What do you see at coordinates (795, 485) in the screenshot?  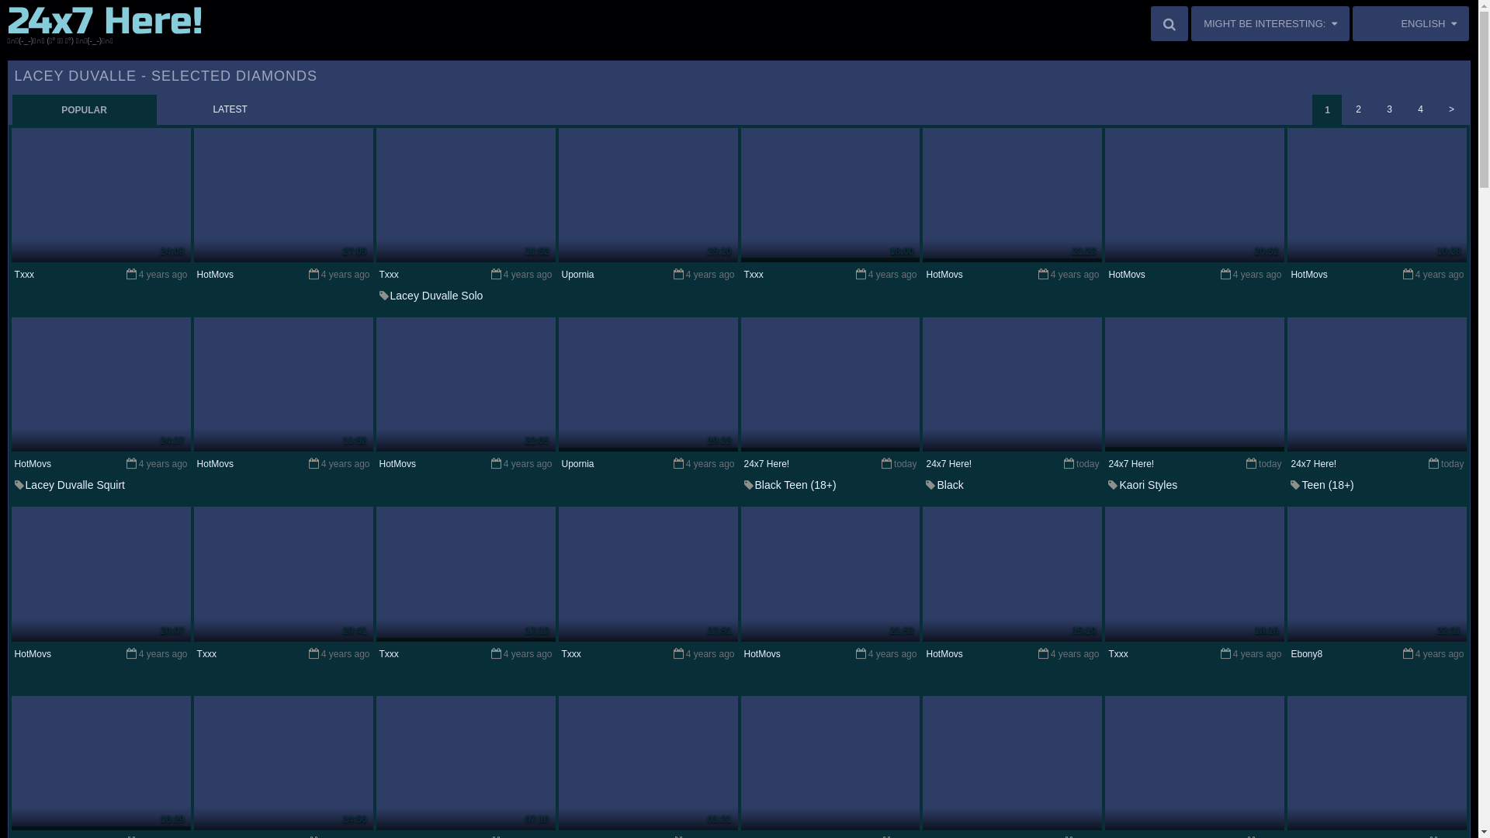 I see `Black Teen (18+)` at bounding box center [795, 485].